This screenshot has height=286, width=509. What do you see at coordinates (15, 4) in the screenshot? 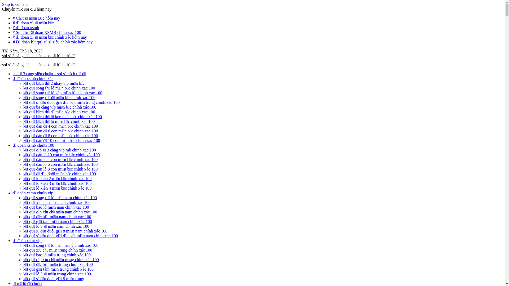
I see `Skip to content` at bounding box center [15, 4].